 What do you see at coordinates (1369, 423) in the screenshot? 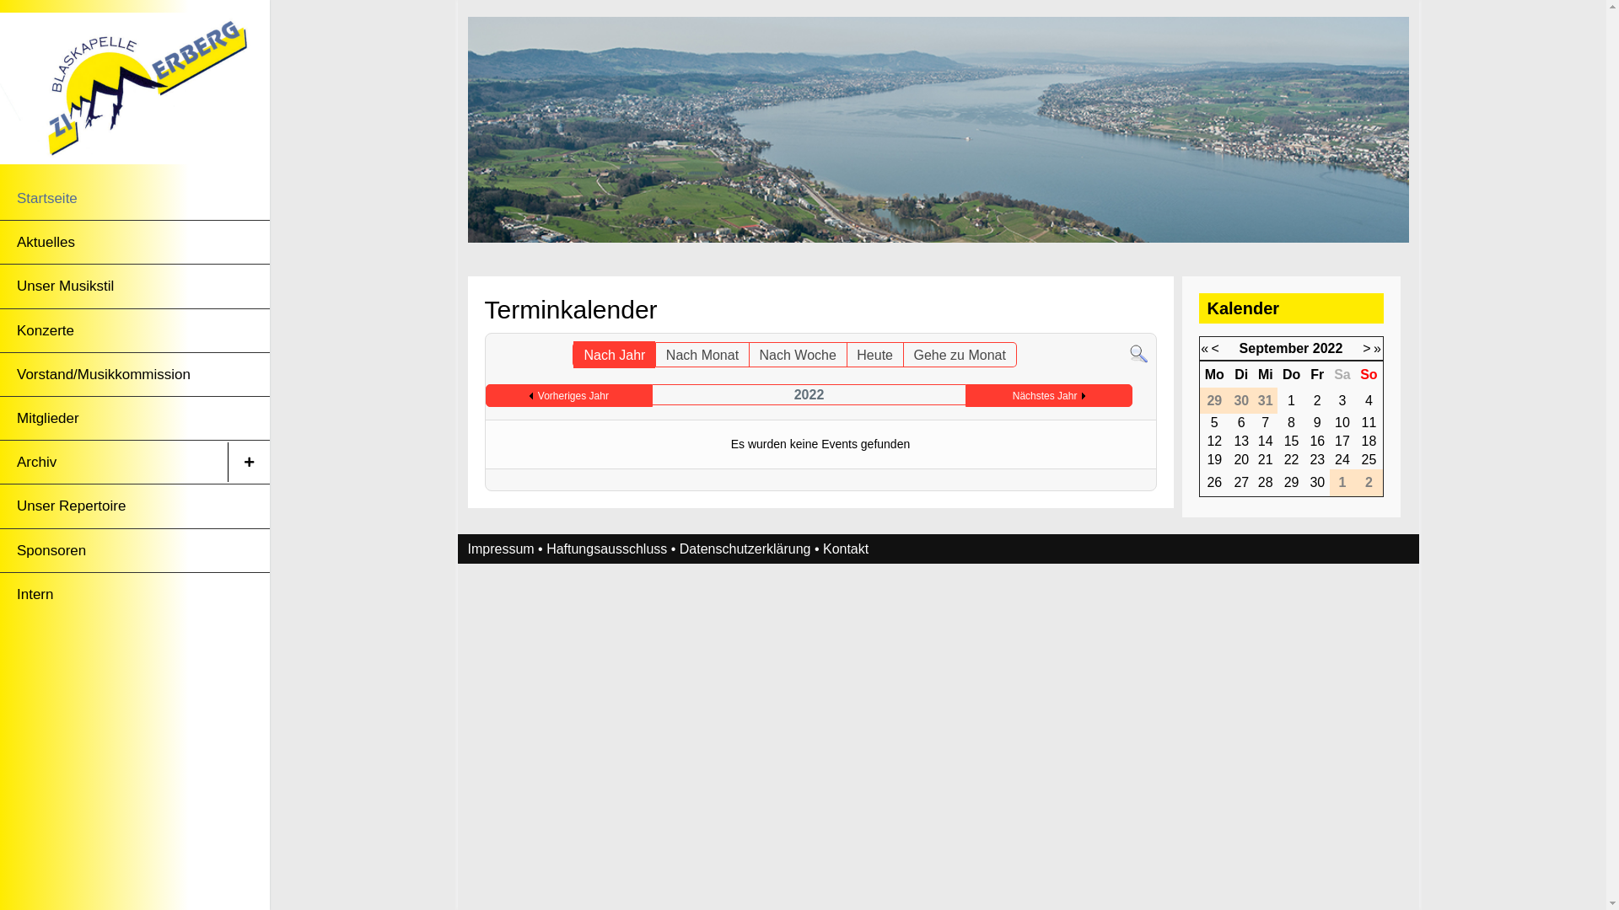
I see `11` at bounding box center [1369, 423].